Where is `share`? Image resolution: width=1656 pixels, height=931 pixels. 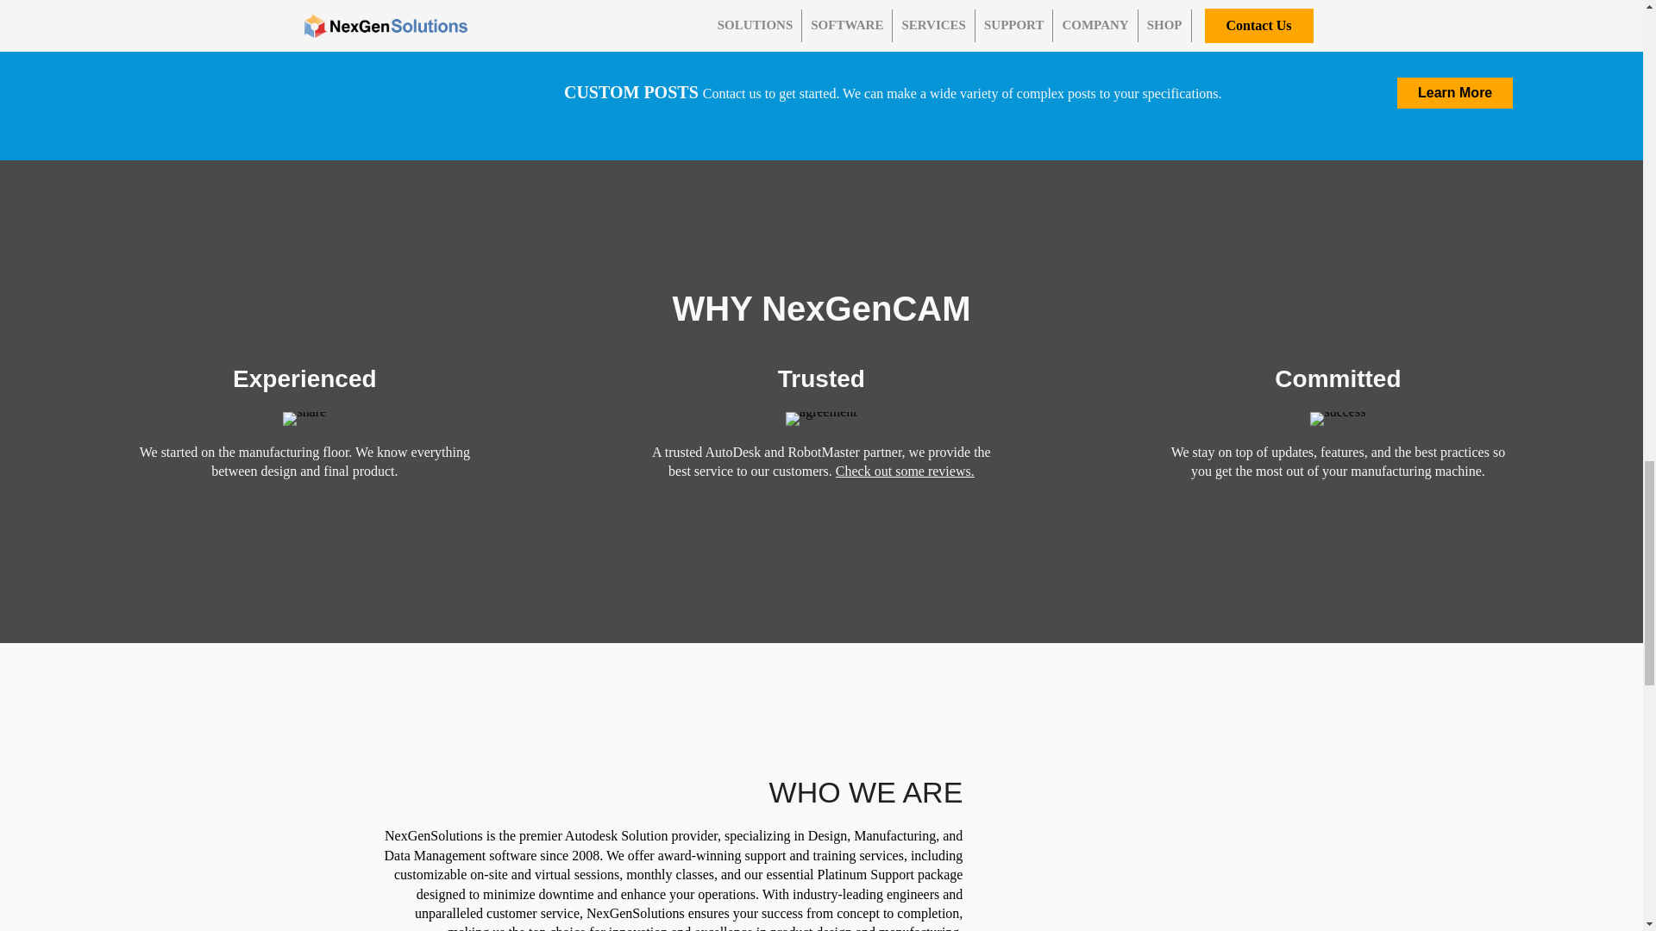 share is located at coordinates (304, 419).